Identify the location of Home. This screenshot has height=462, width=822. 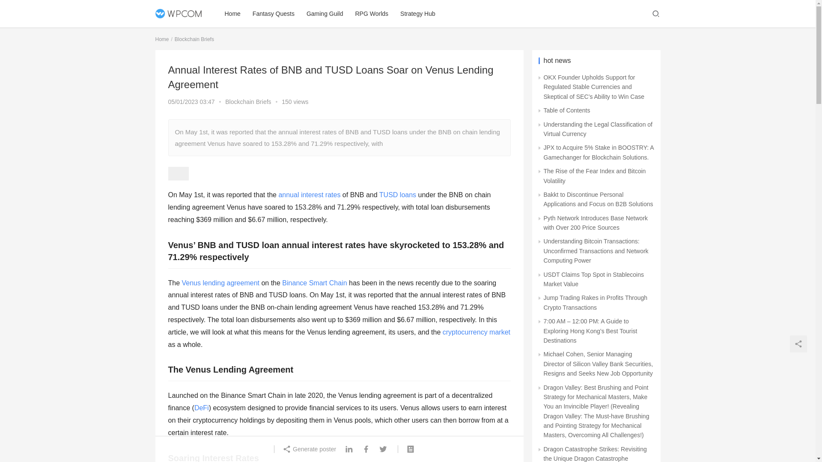
(162, 39).